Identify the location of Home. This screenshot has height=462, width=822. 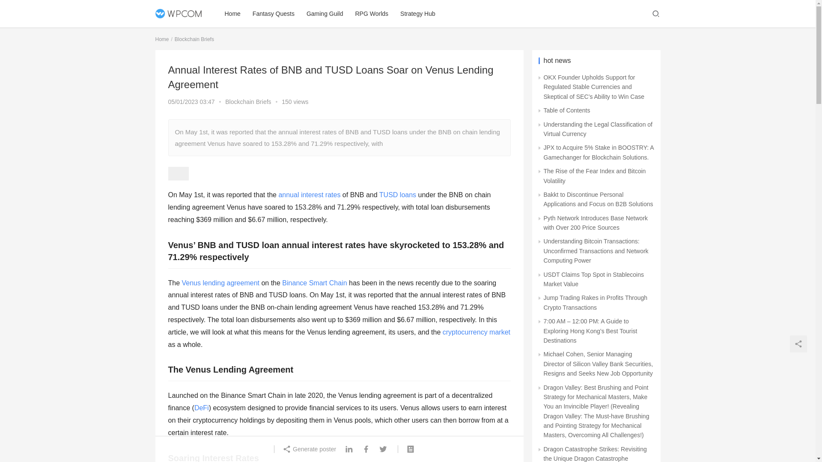
(162, 39).